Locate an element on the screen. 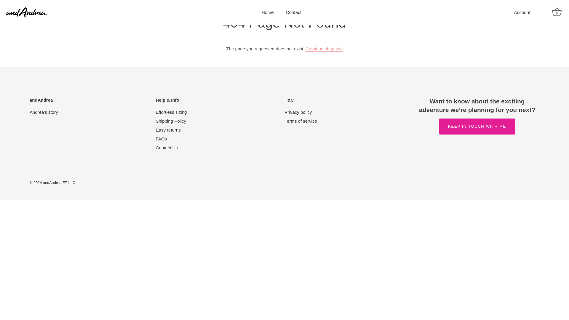 The height and width of the screenshot is (320, 569). Basket is located at coordinates (557, 12).